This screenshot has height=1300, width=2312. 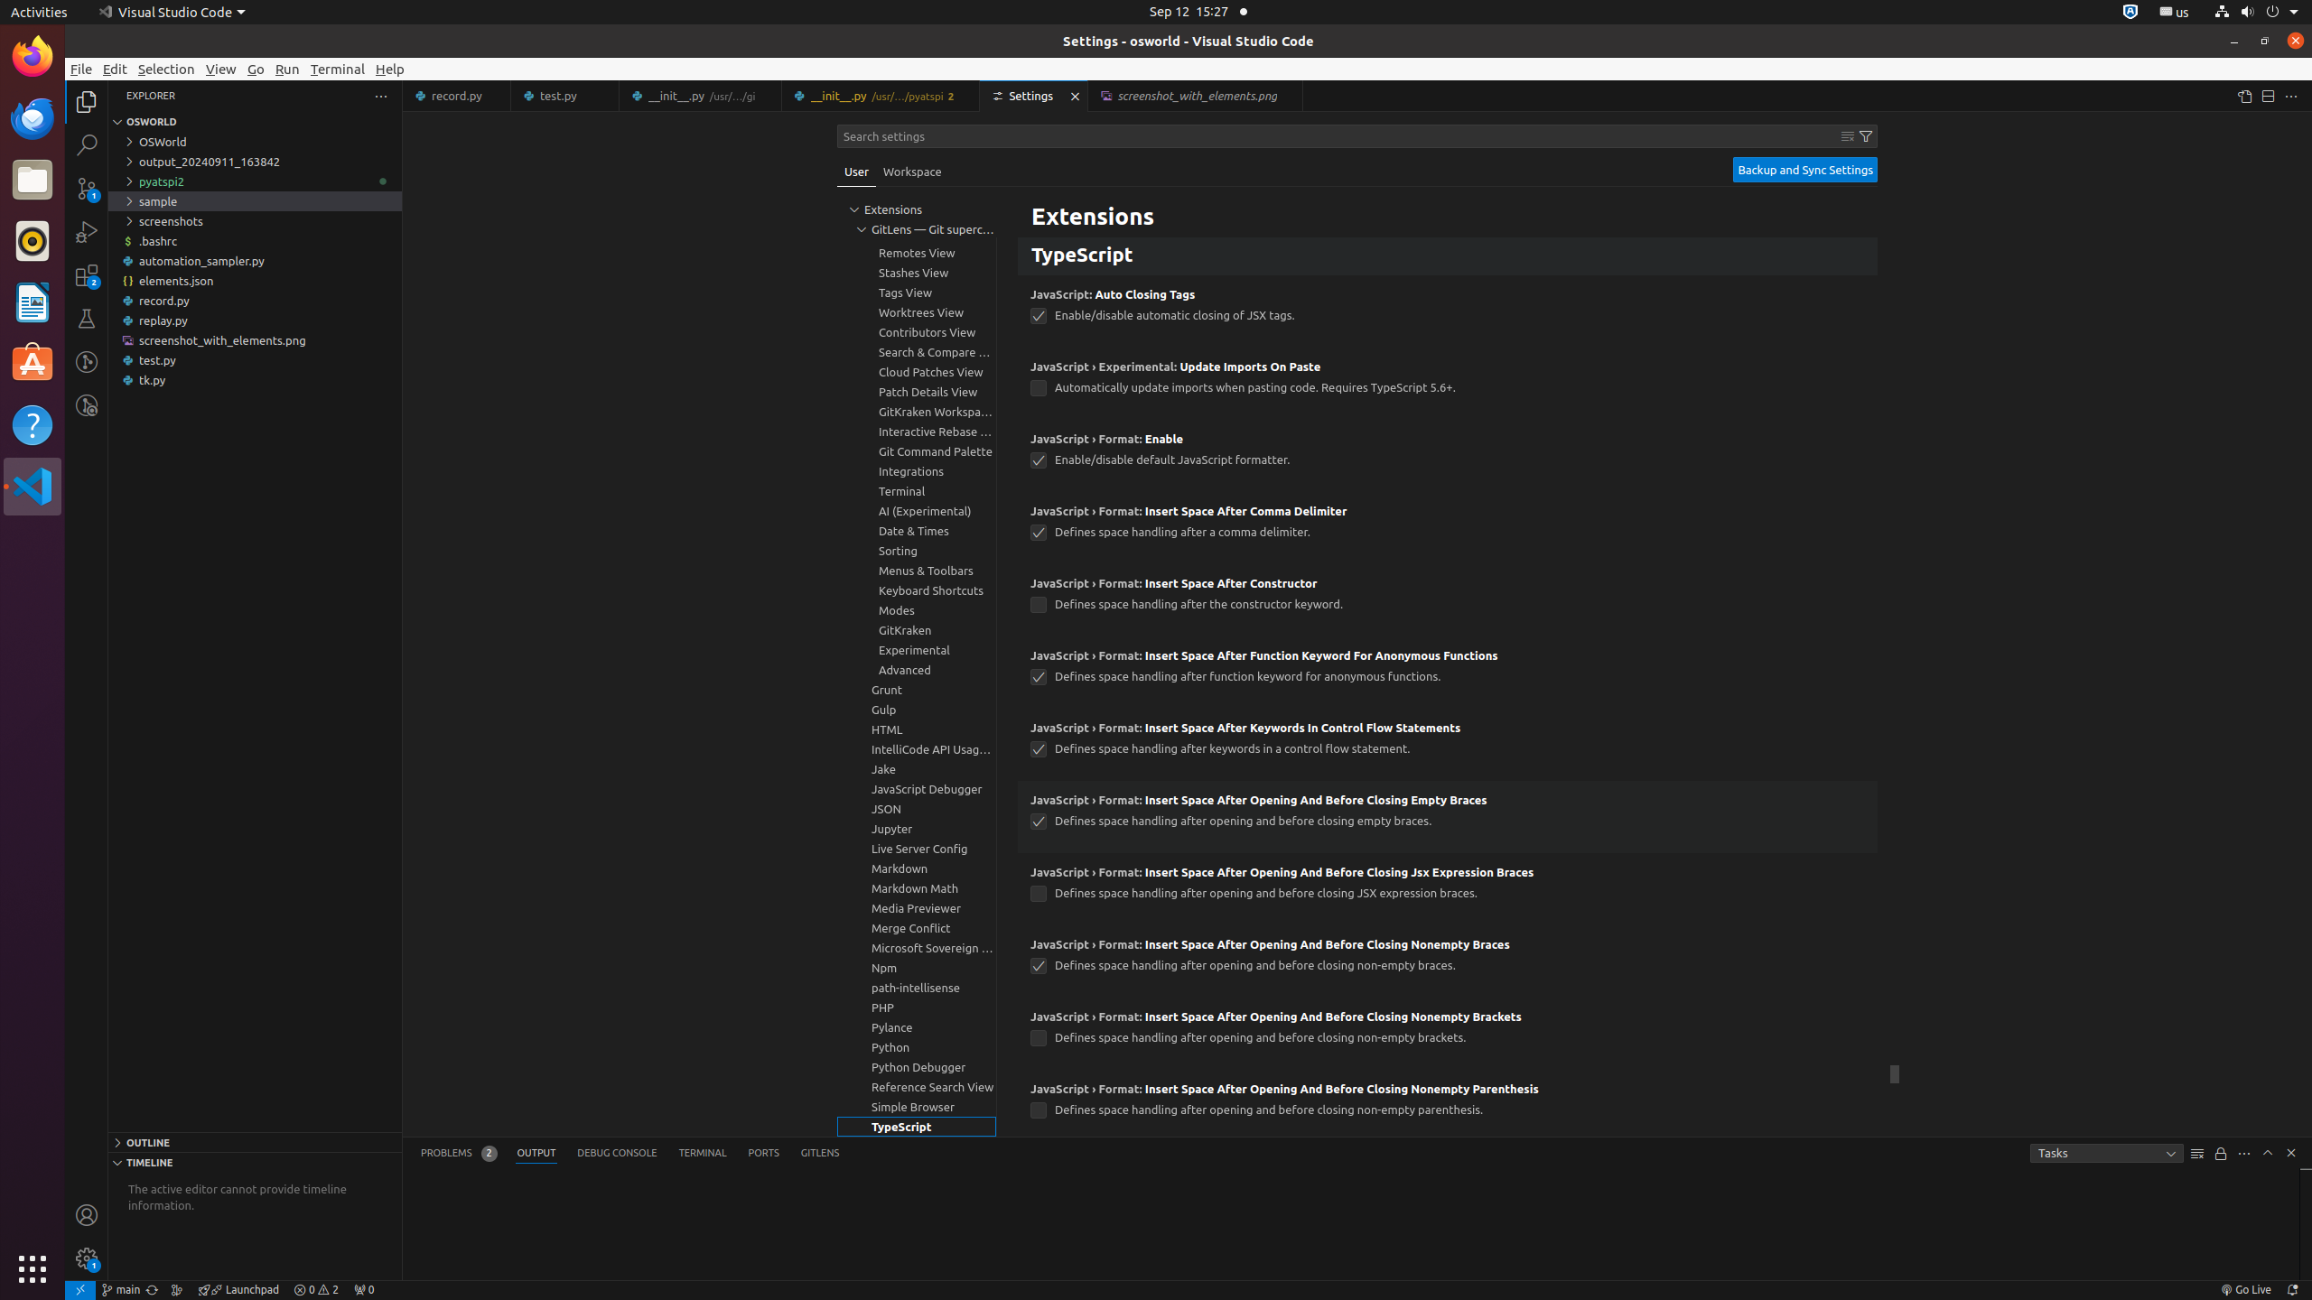 What do you see at coordinates (255, 360) in the screenshot?
I see `test.py` at bounding box center [255, 360].